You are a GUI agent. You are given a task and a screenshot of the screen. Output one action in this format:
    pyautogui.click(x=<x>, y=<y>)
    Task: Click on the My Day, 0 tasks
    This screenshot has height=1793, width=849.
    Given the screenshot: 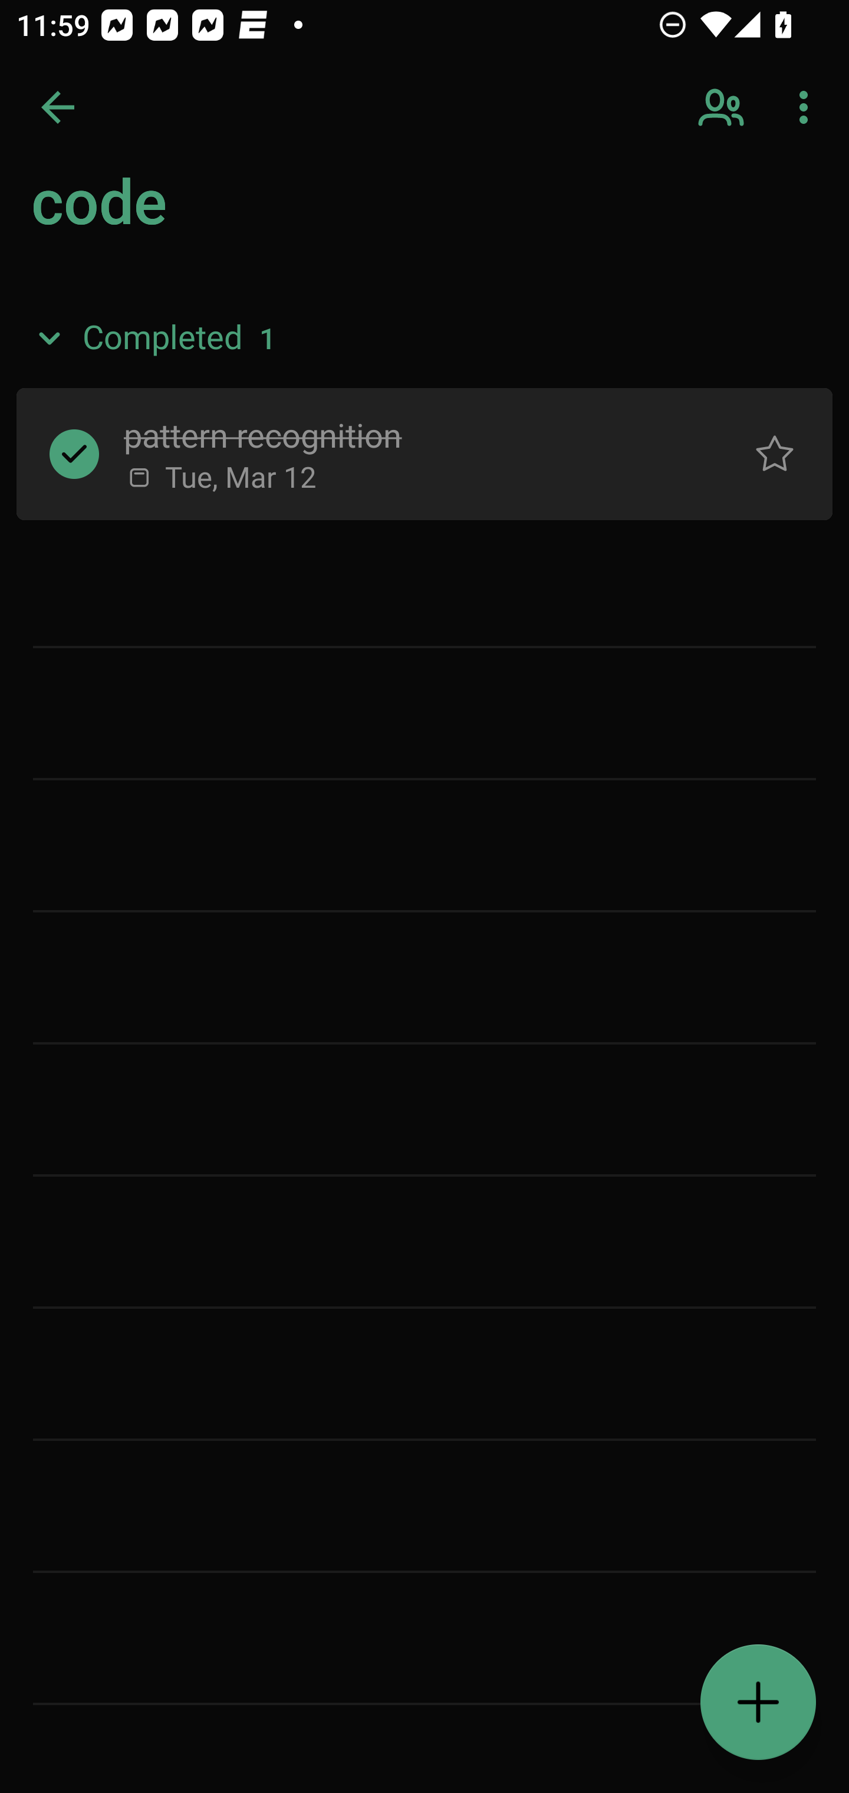 What is the action you would take?
    pyautogui.click(x=208, y=214)
    